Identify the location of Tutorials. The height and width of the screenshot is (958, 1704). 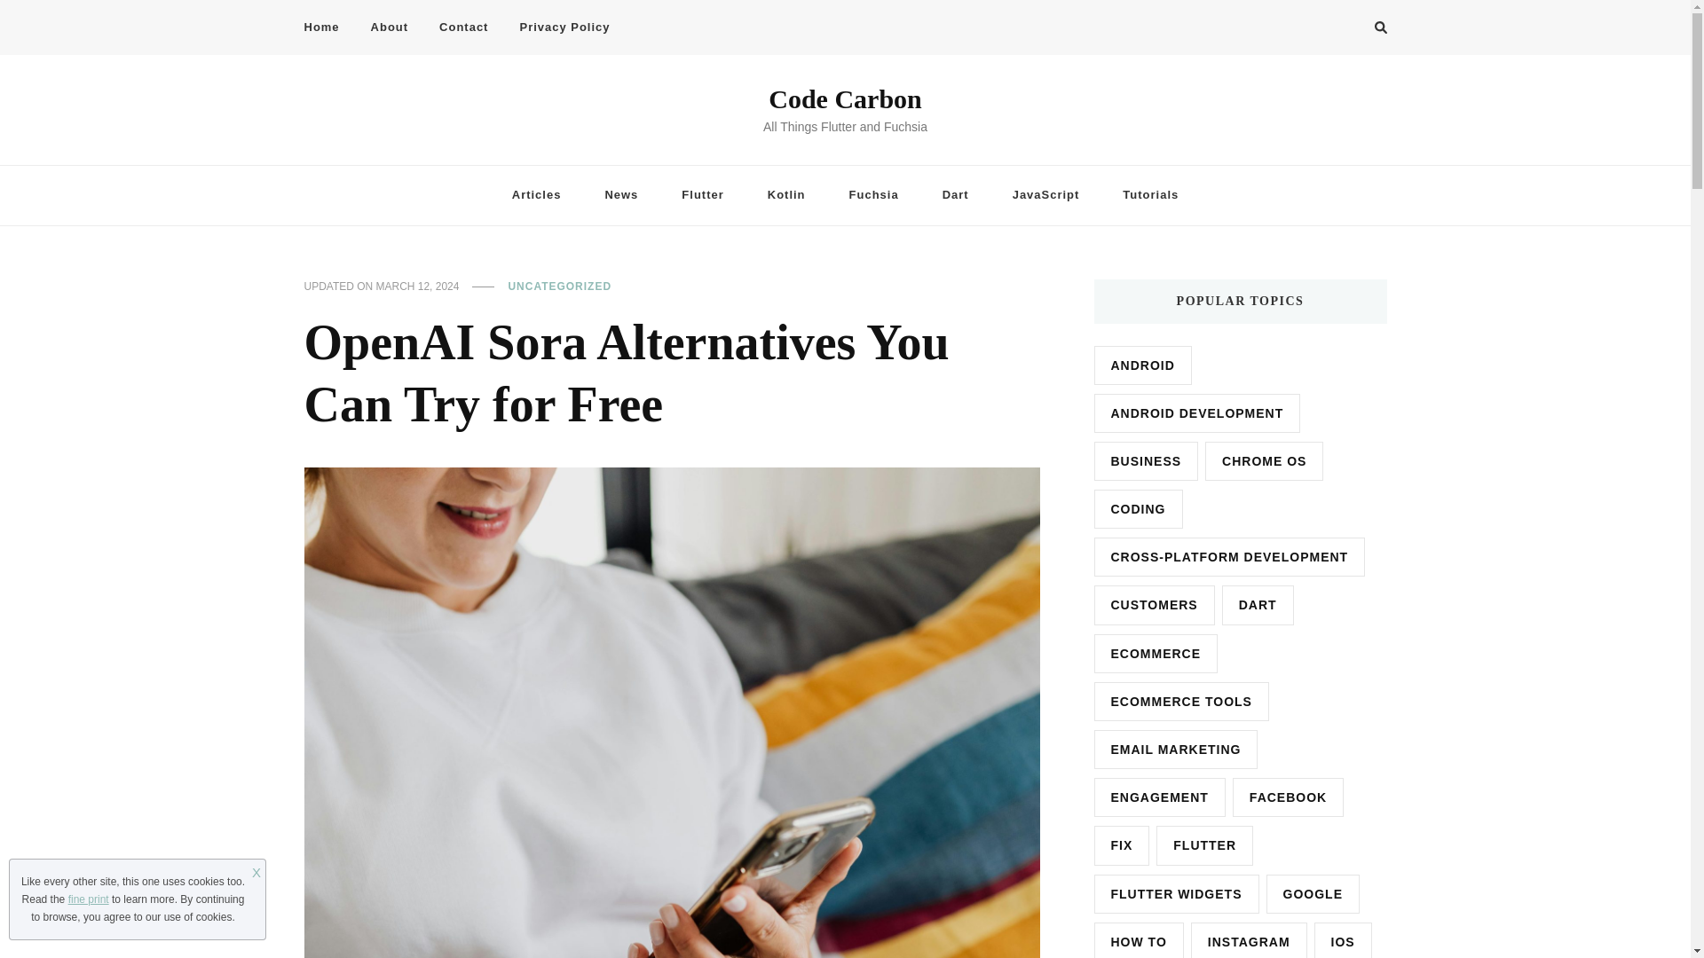
(1150, 195).